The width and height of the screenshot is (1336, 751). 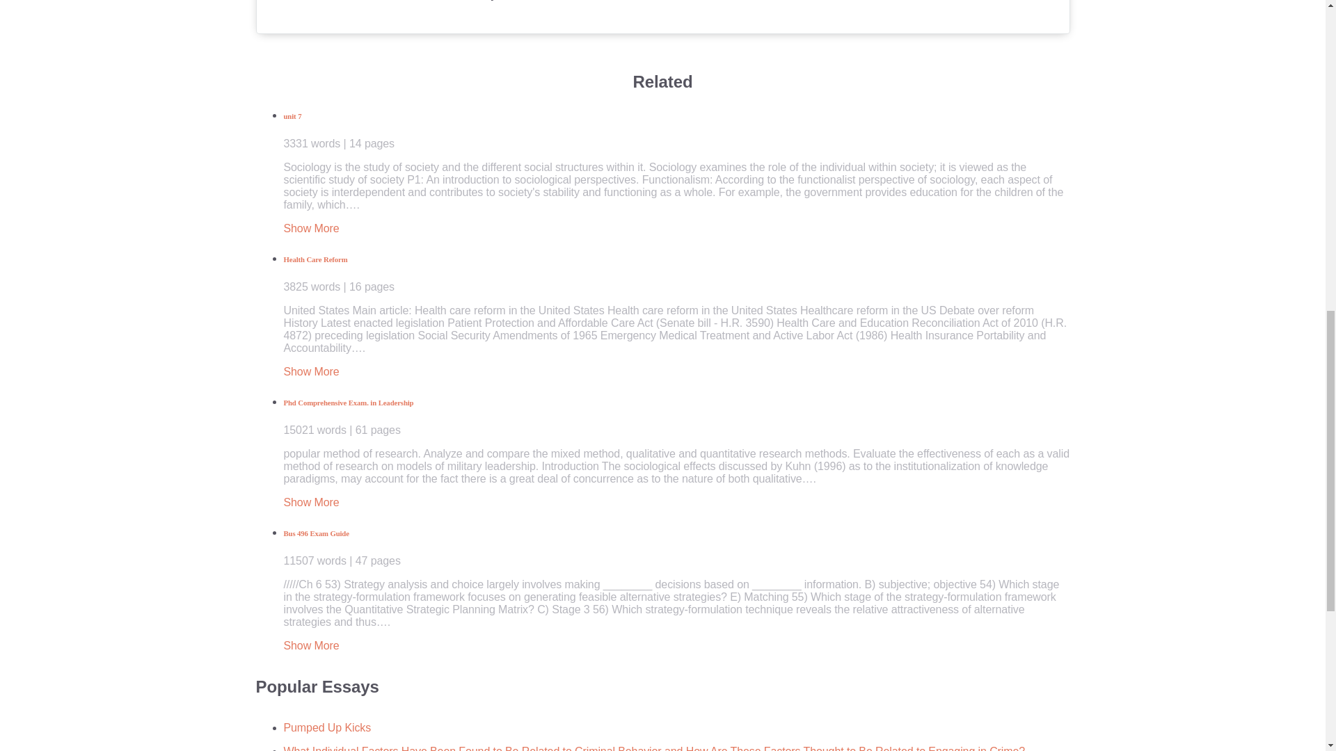 What do you see at coordinates (676, 274) in the screenshot?
I see `Health Care Reform` at bounding box center [676, 274].